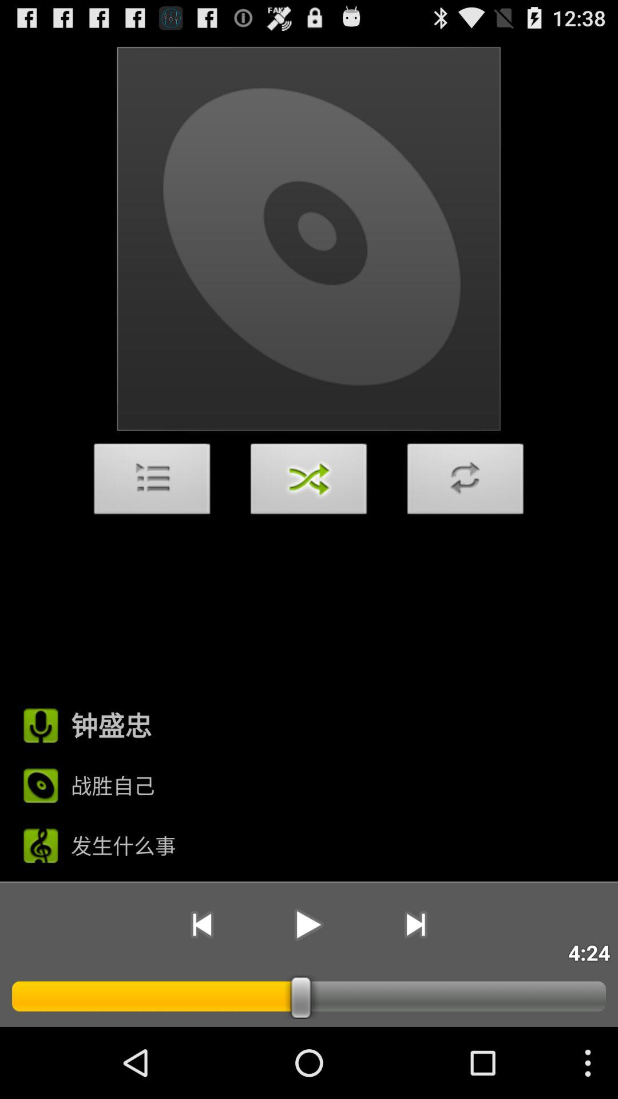 This screenshot has width=618, height=1099. Describe the element at coordinates (465, 482) in the screenshot. I see `choose item on the right` at that location.